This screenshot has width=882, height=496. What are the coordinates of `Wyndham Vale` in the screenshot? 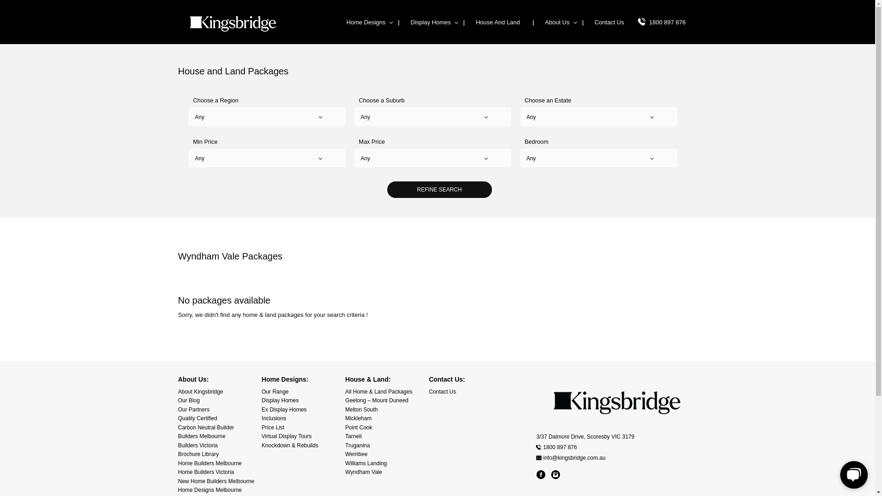 It's located at (364, 472).